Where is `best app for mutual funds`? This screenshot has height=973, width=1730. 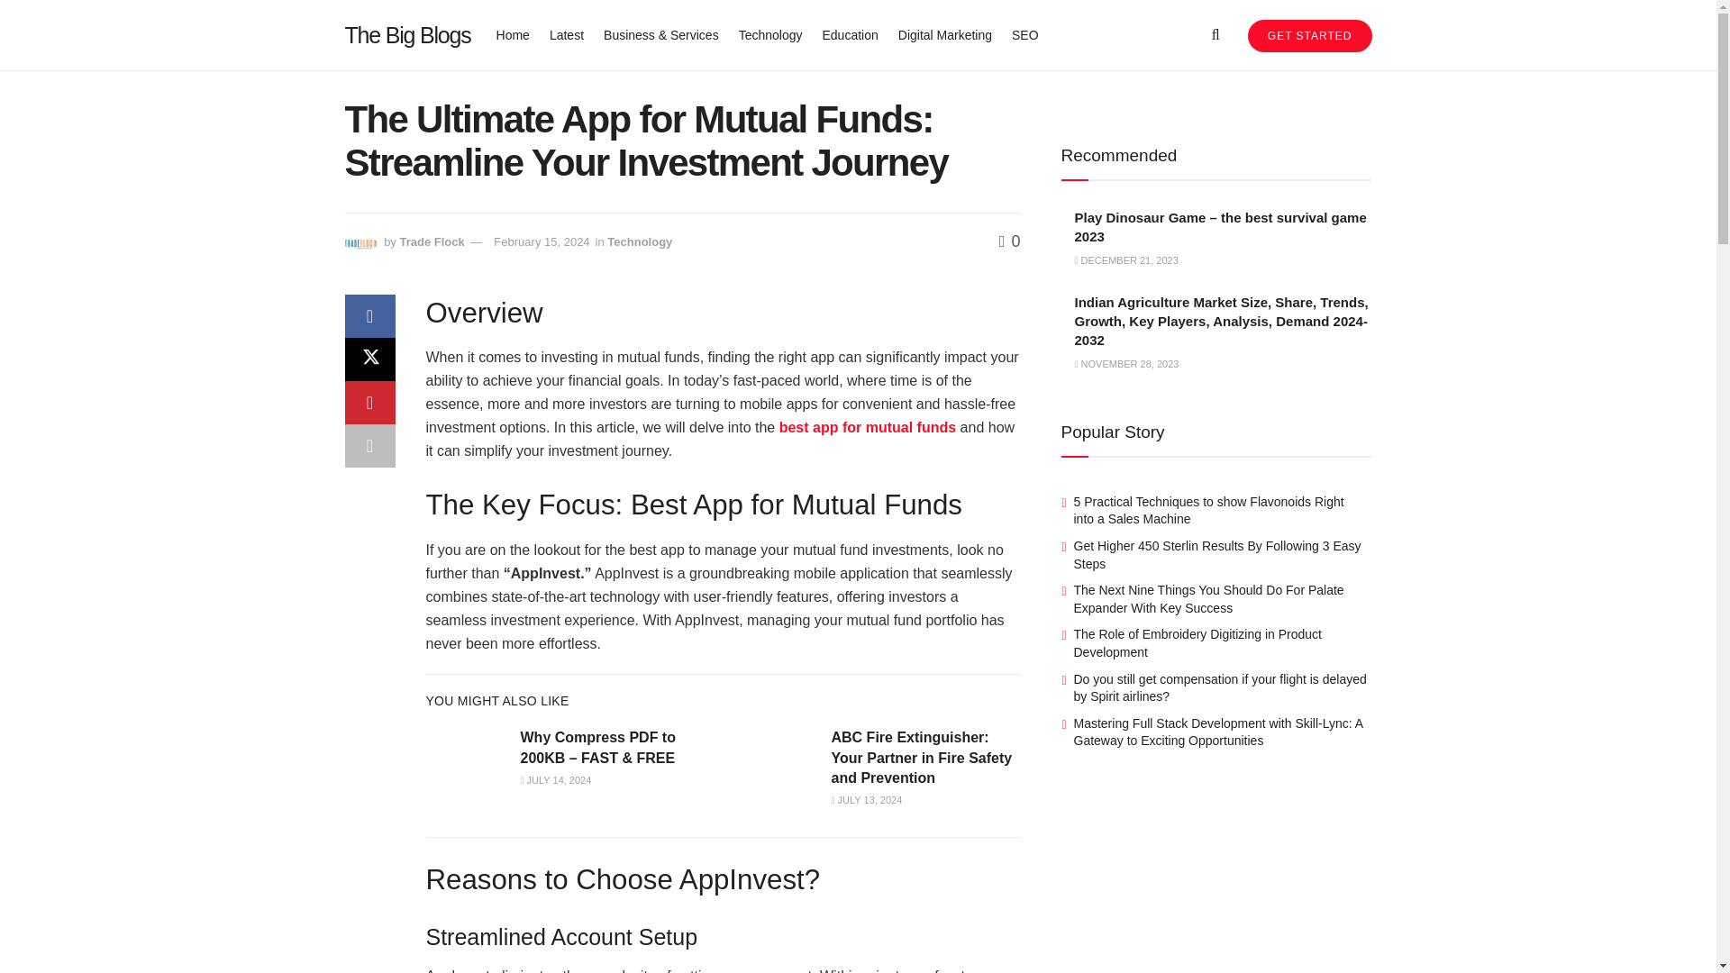
best app for mutual funds is located at coordinates (868, 427).